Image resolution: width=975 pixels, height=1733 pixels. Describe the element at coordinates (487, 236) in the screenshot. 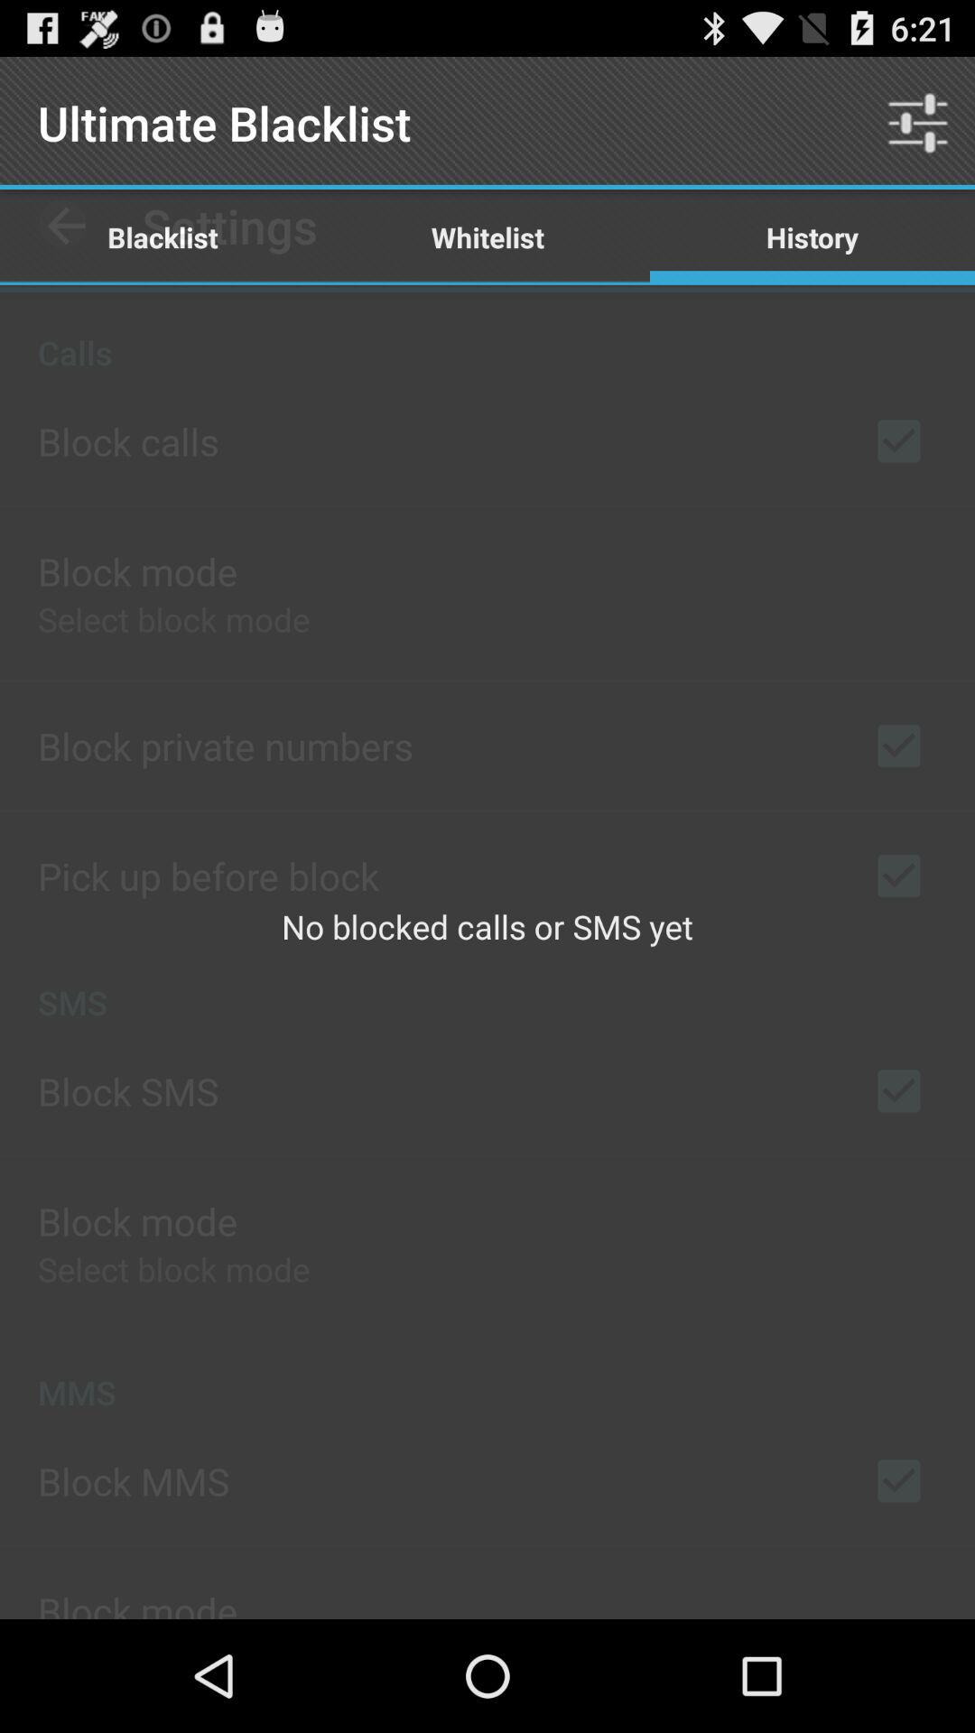

I see `press the app above the no blocked calls item` at that location.